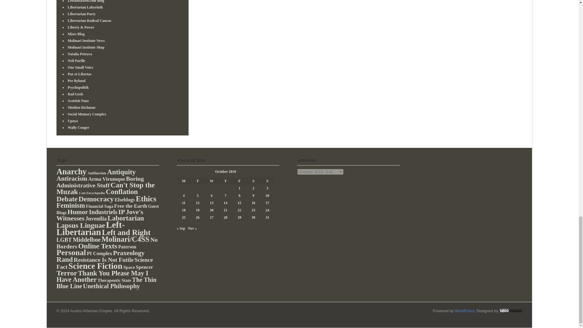 Image resolution: width=583 pixels, height=328 pixels. What do you see at coordinates (267, 181) in the screenshot?
I see `Sunday` at bounding box center [267, 181].